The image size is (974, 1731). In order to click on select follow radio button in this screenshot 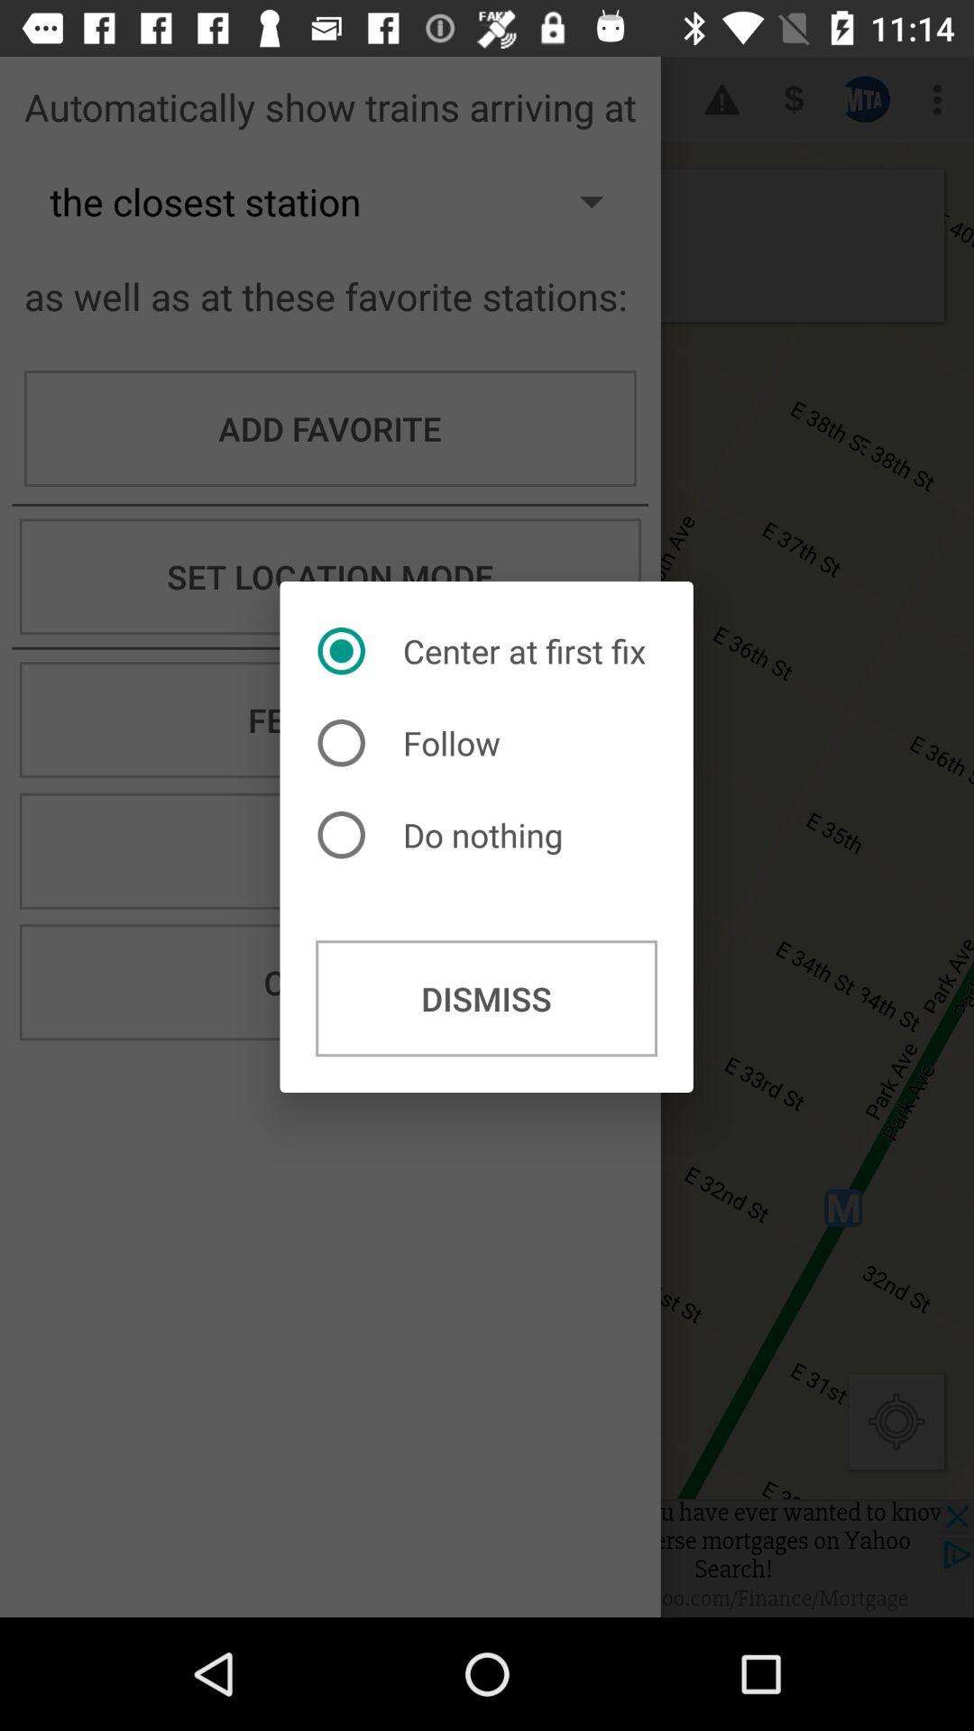, I will do `click(413, 743)`.